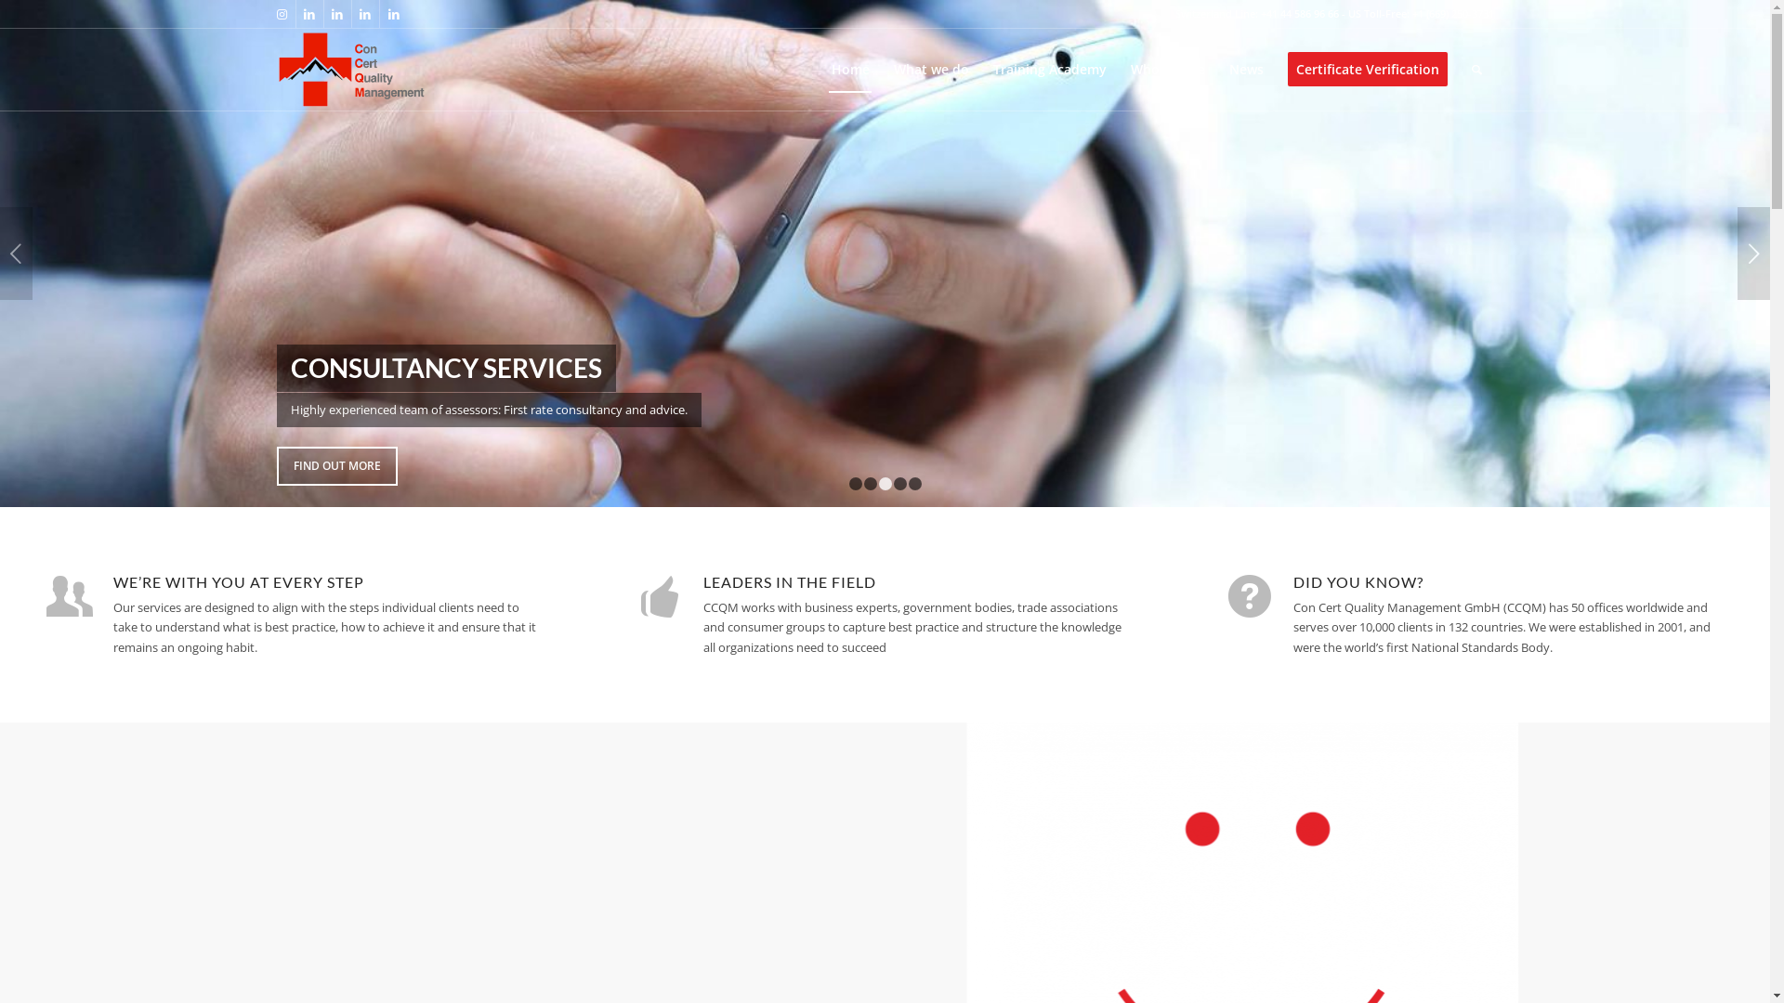 The image size is (1784, 1003). Describe the element at coordinates (885, 484) in the screenshot. I see `3` at that location.